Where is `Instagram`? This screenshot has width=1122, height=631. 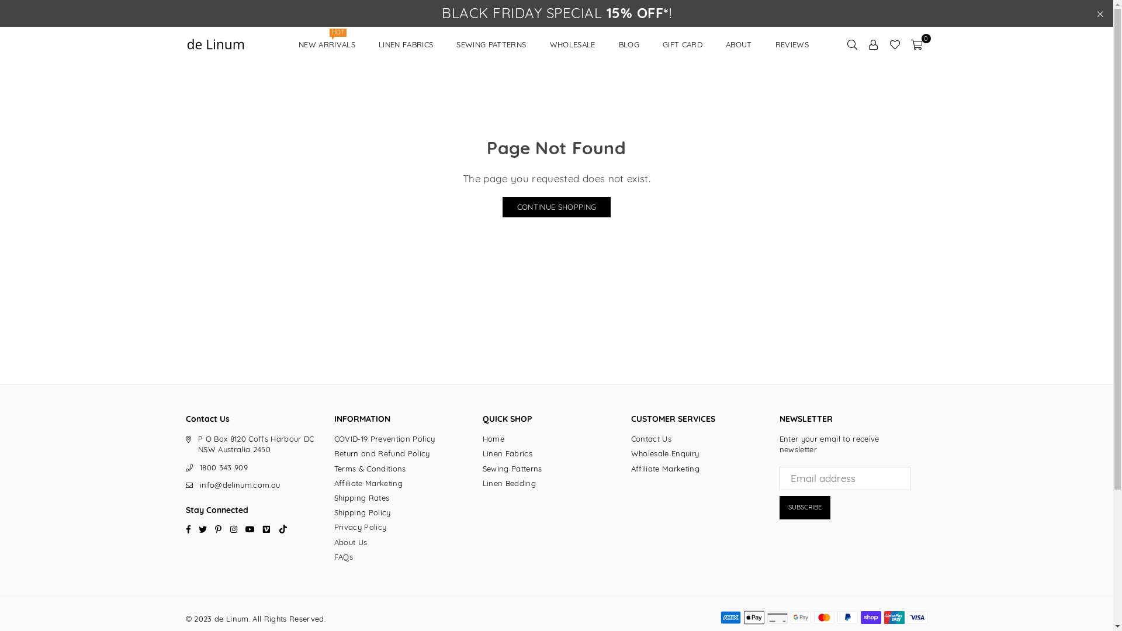 Instagram is located at coordinates (234, 528).